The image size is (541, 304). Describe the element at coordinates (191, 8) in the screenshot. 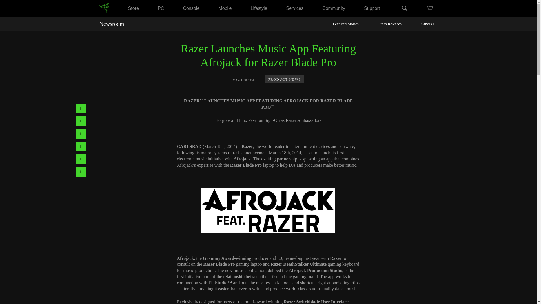

I see `Console` at that location.